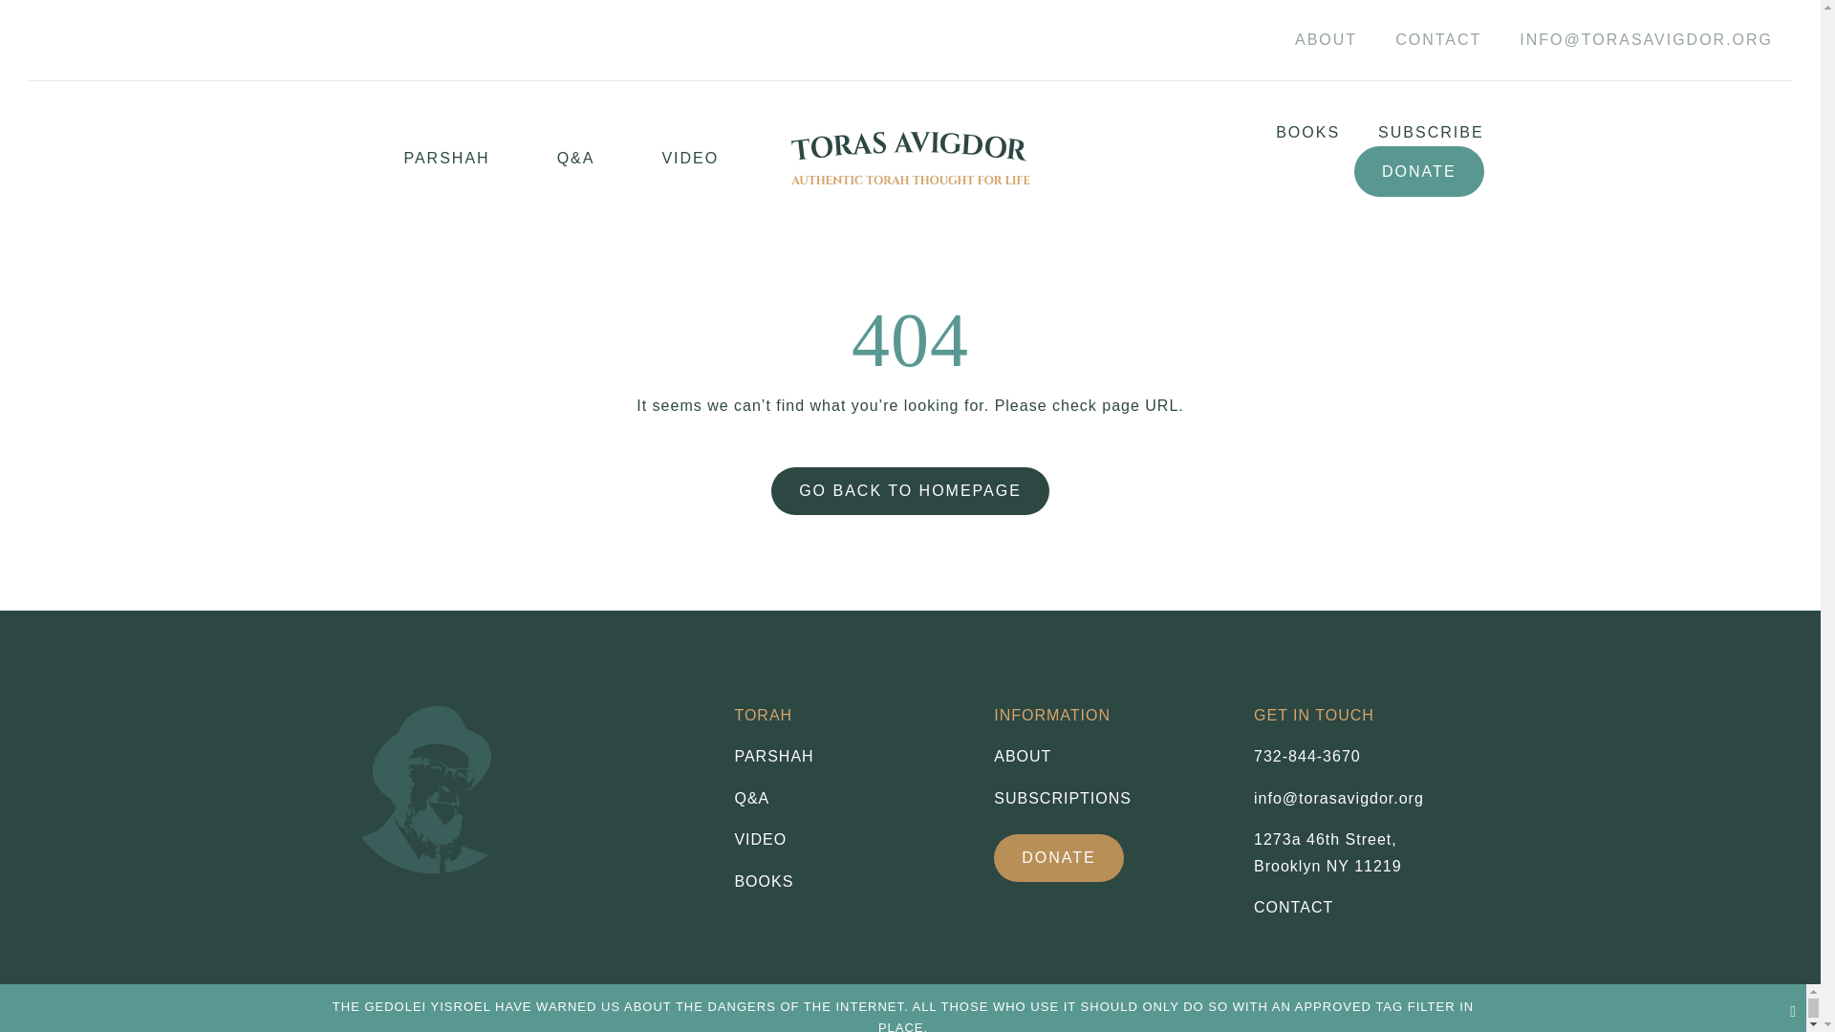 The height and width of the screenshot is (1032, 1835). What do you see at coordinates (1326, 40) in the screenshot?
I see `ABOUT` at bounding box center [1326, 40].